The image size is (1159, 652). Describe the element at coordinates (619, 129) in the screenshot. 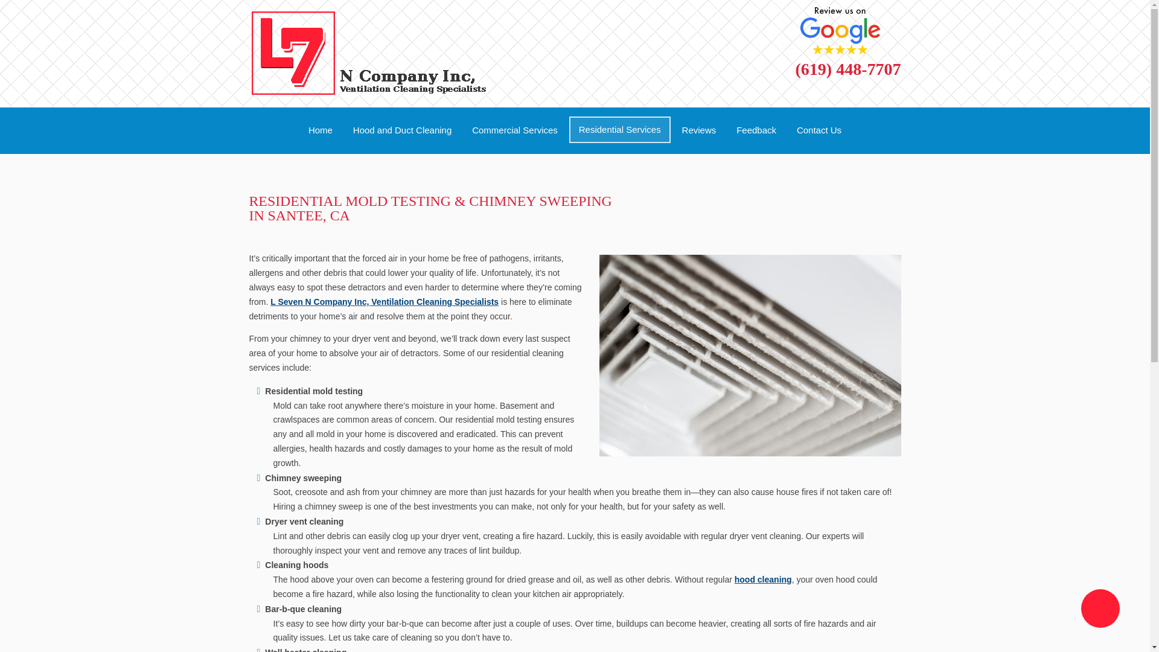

I see `Dryer Vent Cleaning in Santee, CA` at that location.